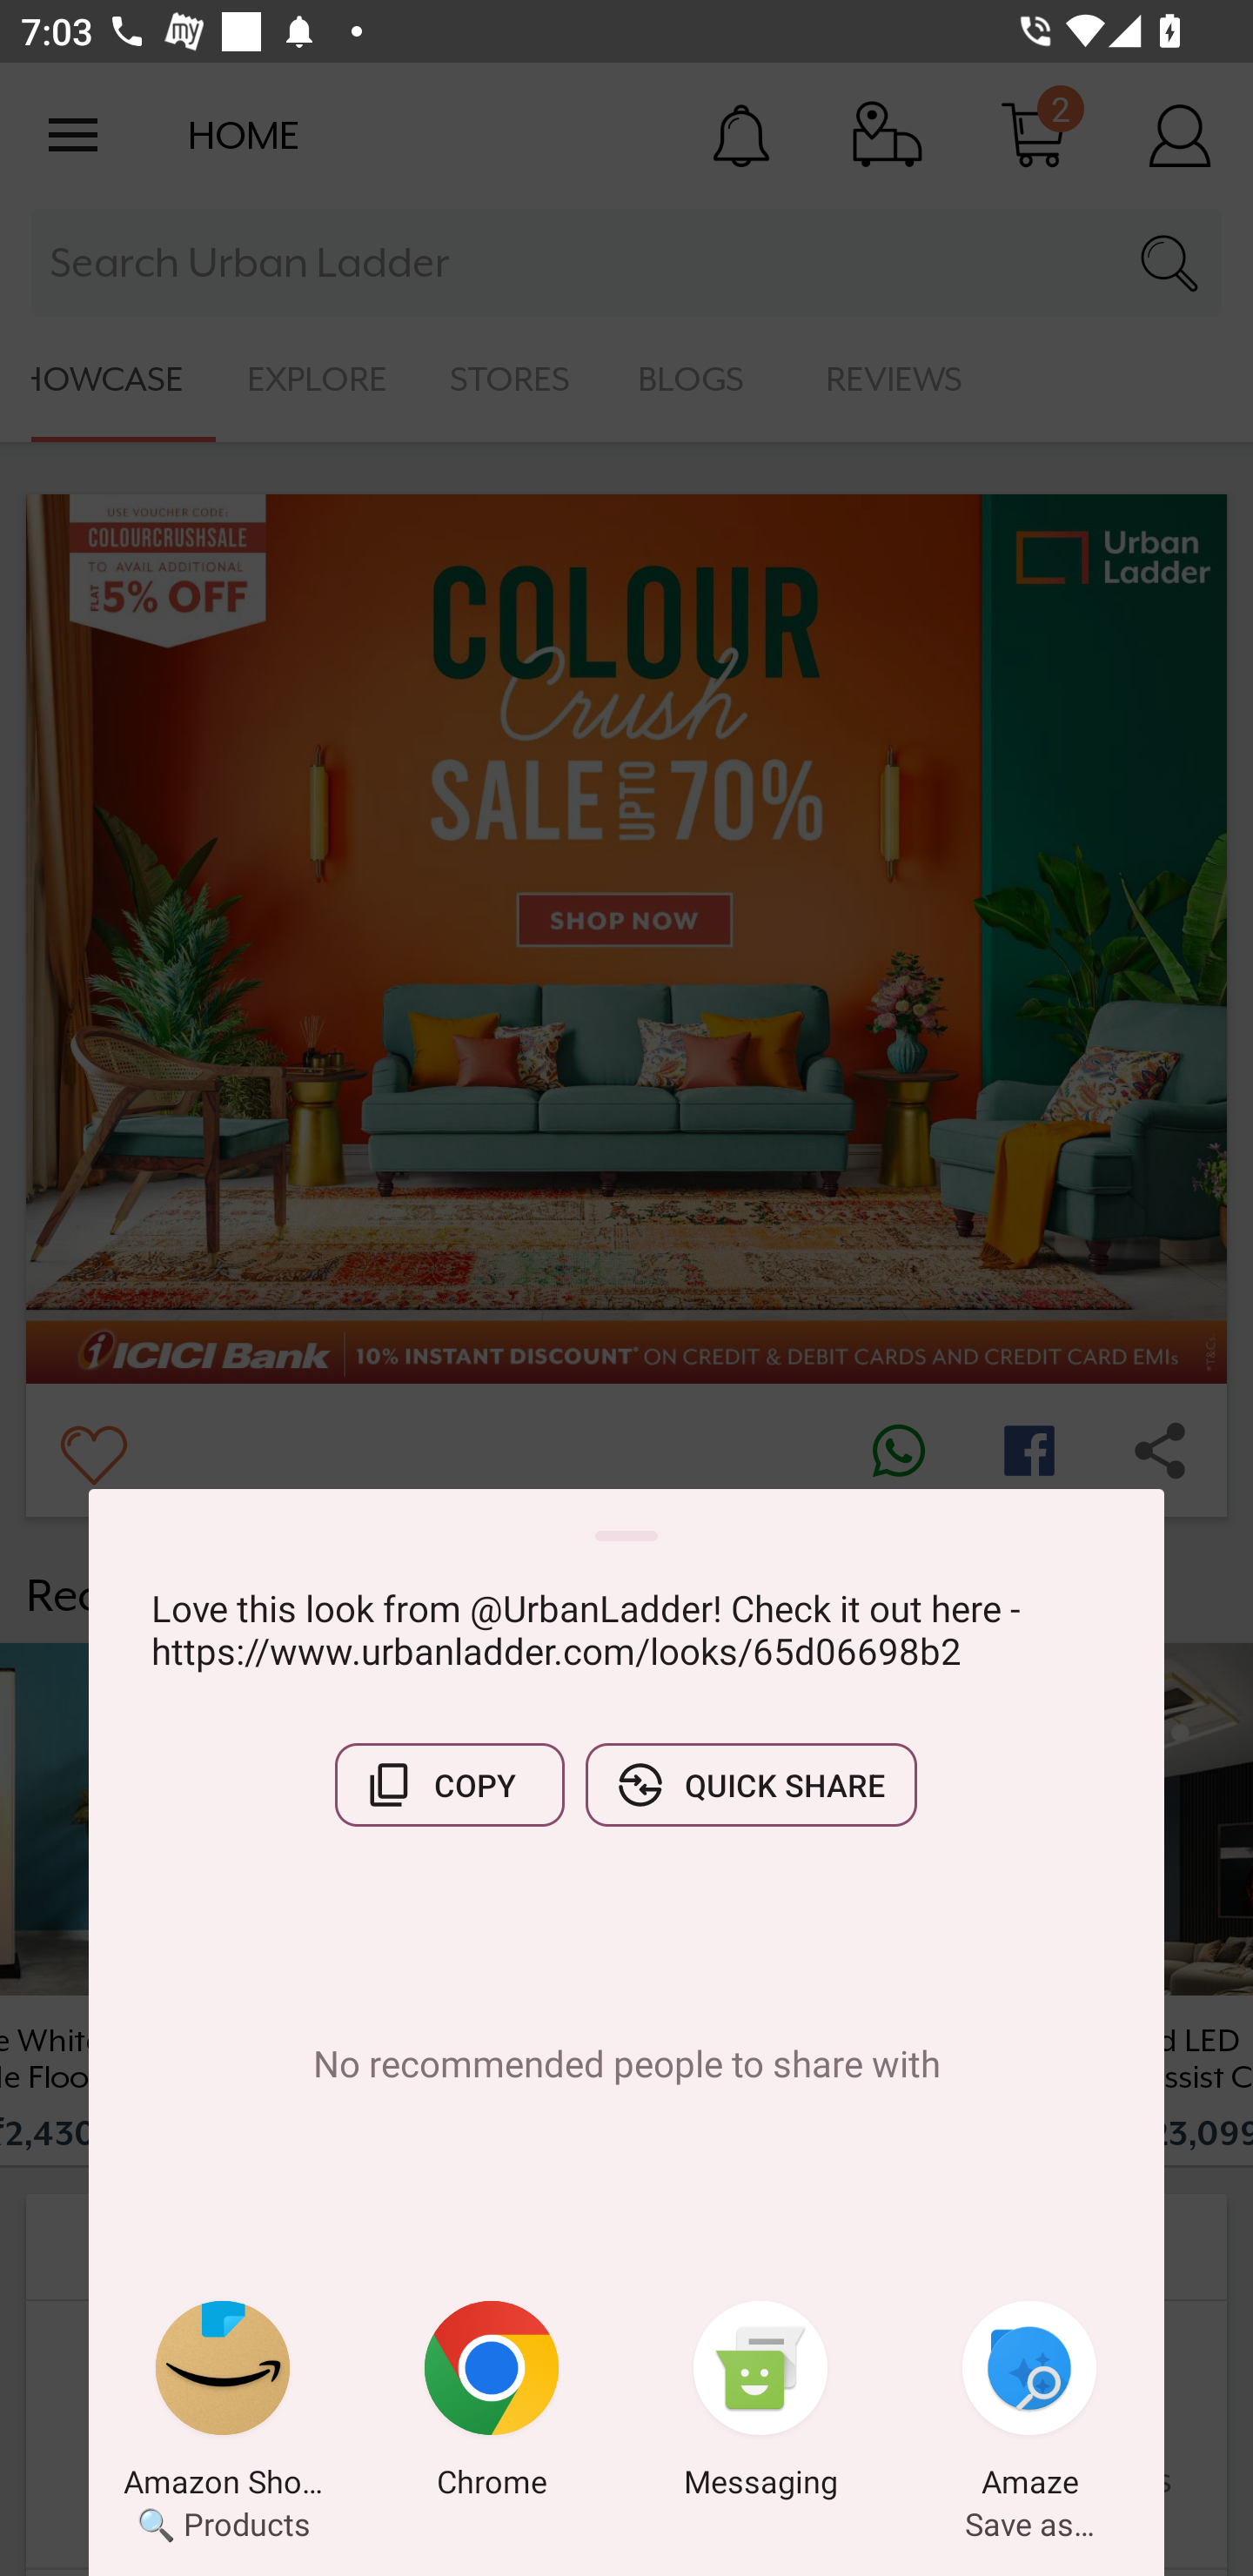  What do you see at coordinates (761, 2405) in the screenshot?
I see `Messaging` at bounding box center [761, 2405].